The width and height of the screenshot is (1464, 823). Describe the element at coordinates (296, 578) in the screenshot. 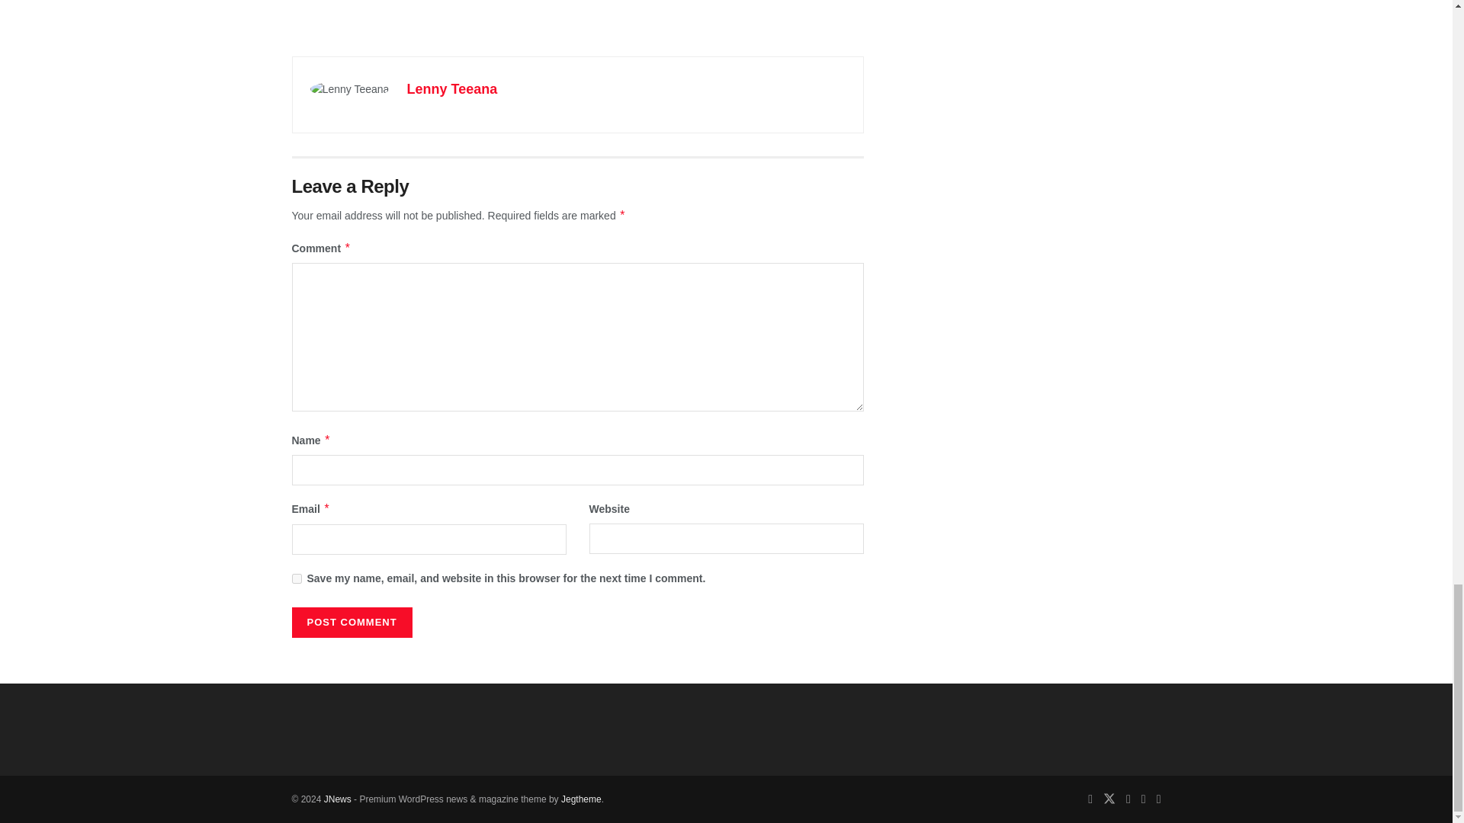

I see `yes` at that location.